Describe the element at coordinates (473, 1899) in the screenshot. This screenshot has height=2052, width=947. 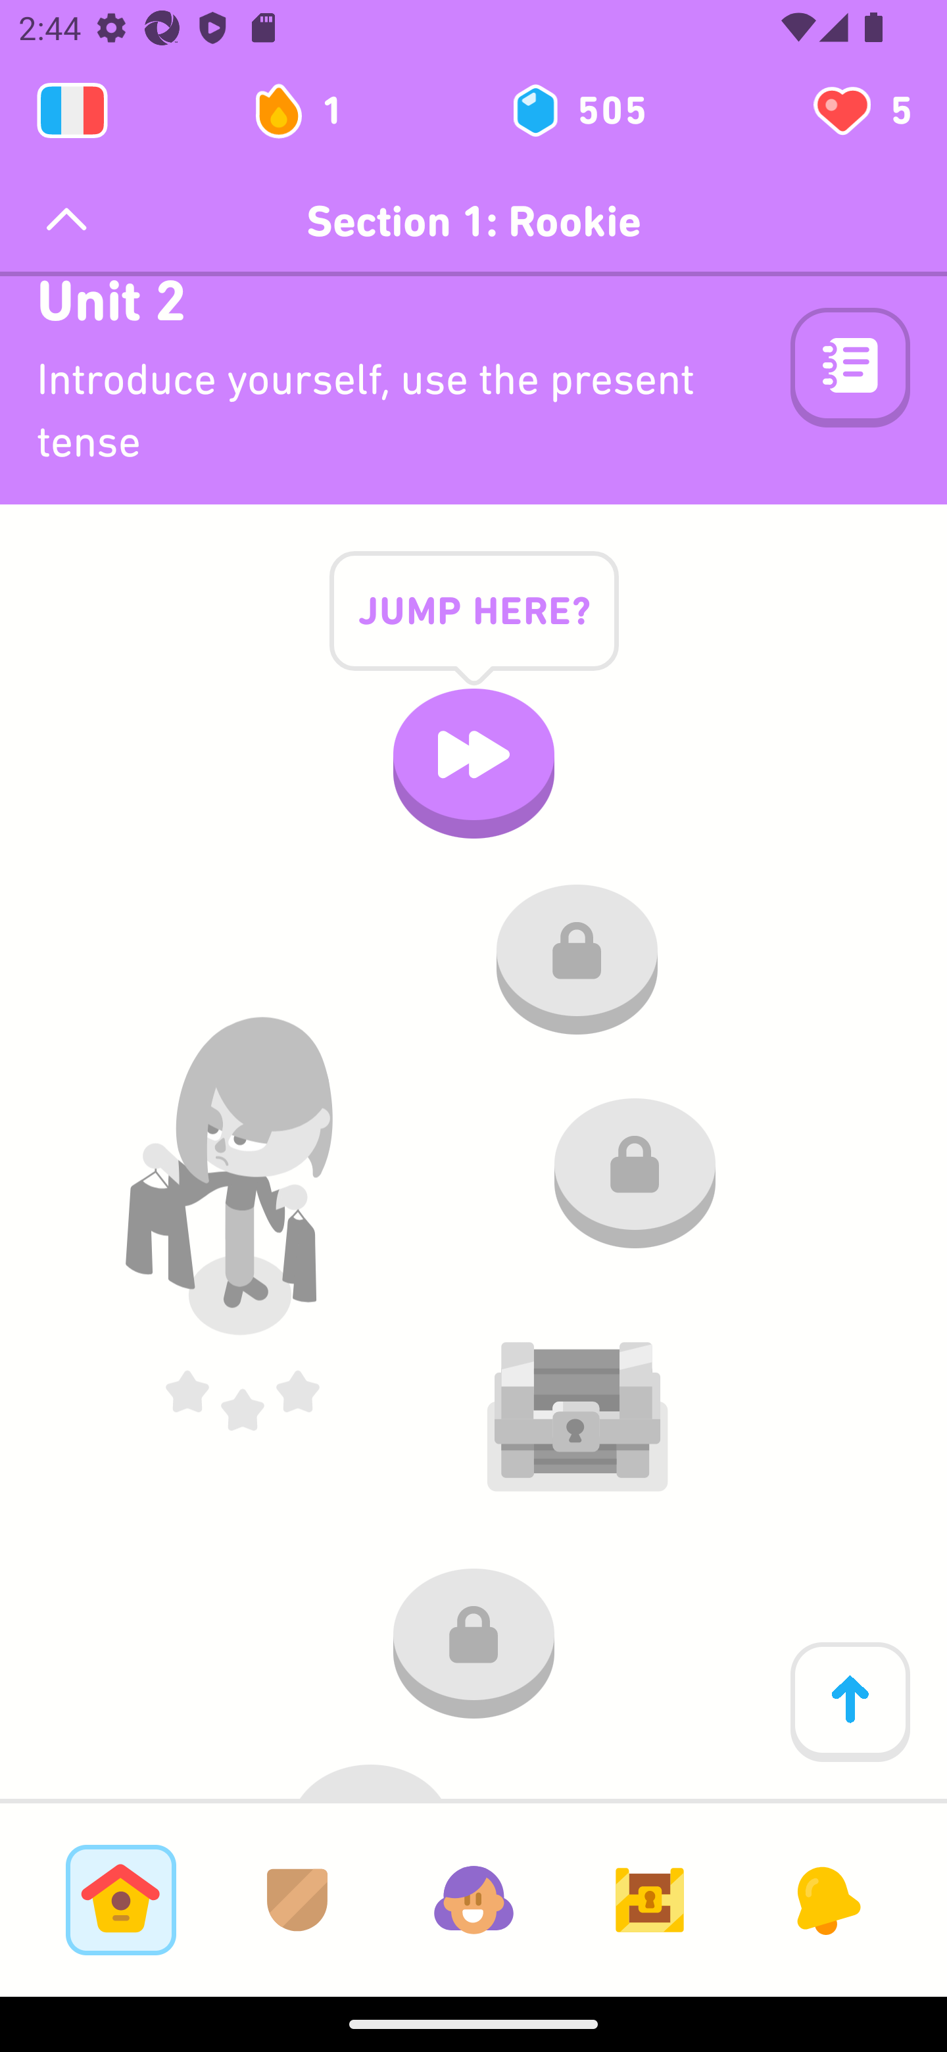
I see `Profile Tab` at that location.